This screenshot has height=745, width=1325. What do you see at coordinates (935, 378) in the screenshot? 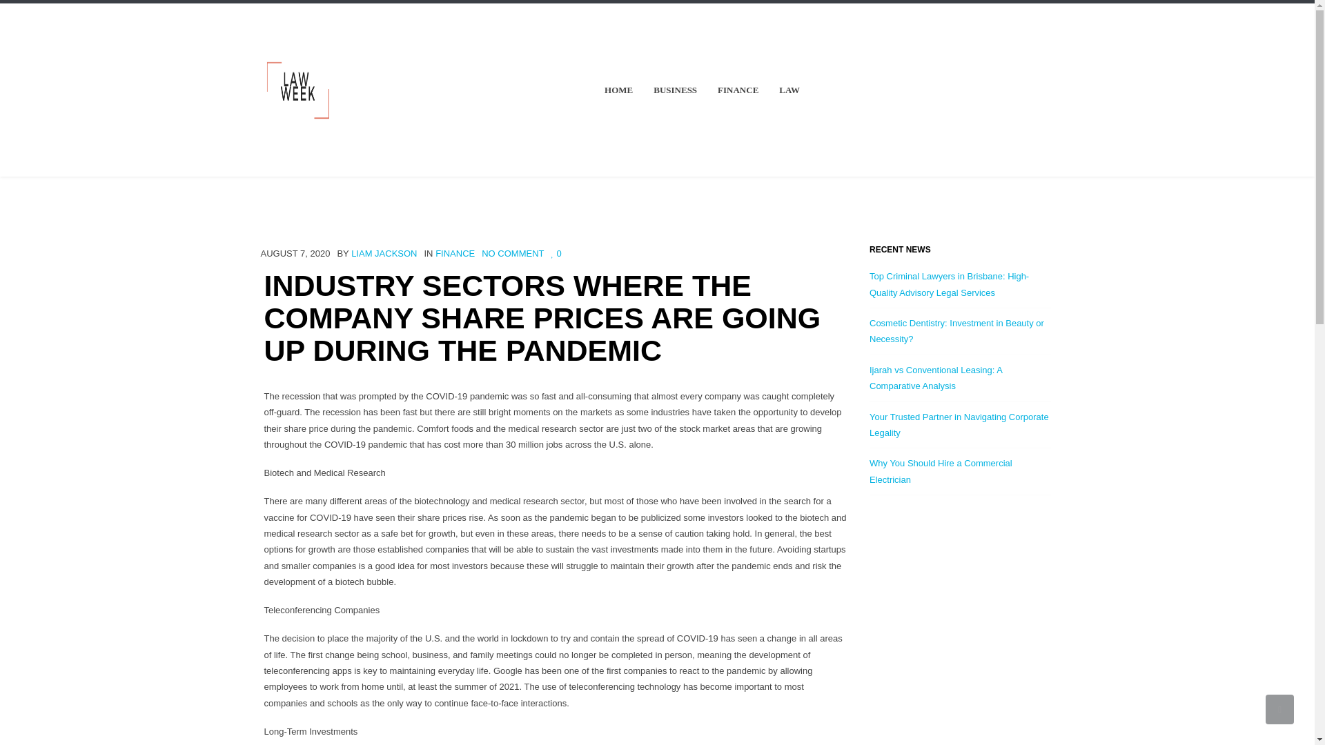
I see `Ijarah vs Conventional Leasing: A Comparative Analysis` at bounding box center [935, 378].